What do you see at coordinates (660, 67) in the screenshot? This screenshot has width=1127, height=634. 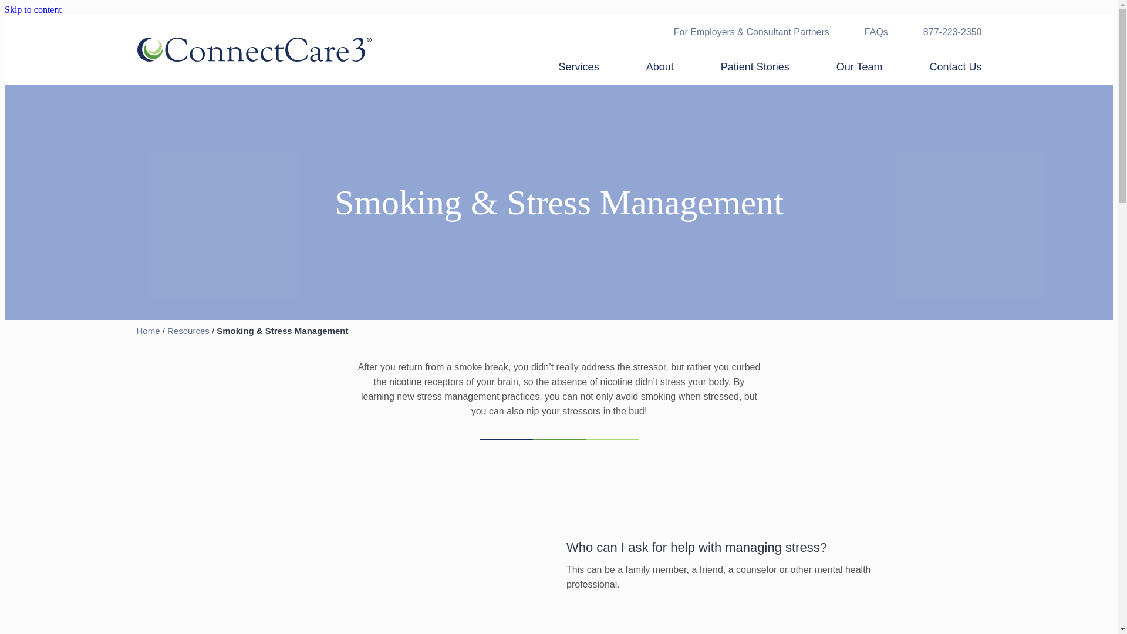 I see `About` at bounding box center [660, 67].